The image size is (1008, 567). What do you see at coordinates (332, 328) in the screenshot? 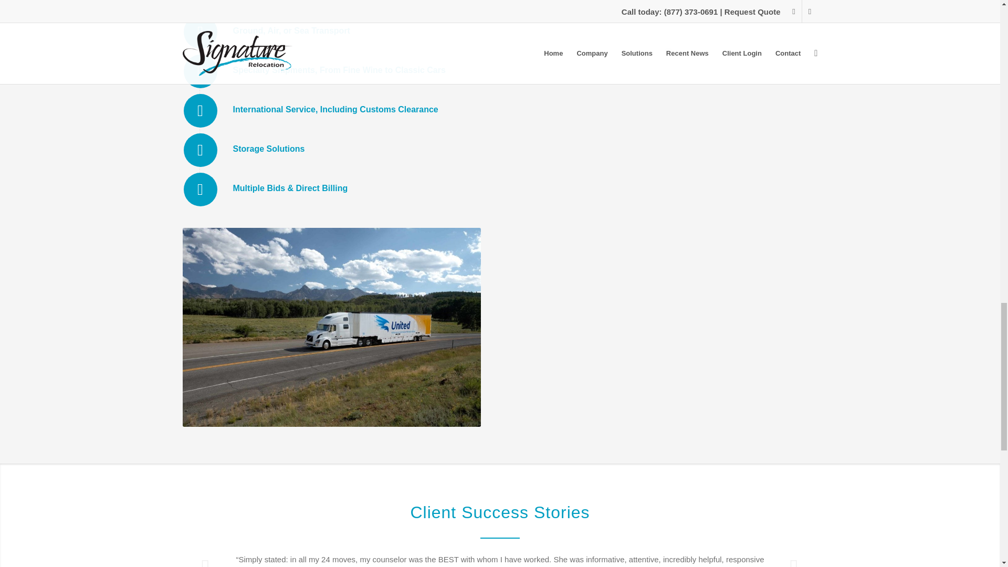
I see `moving-van` at bounding box center [332, 328].